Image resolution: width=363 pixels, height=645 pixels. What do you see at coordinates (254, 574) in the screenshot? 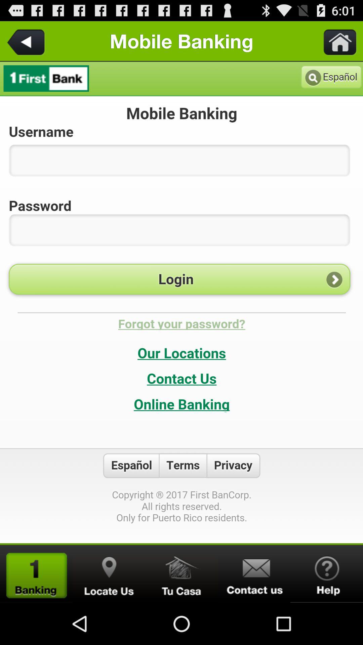
I see `send message` at bounding box center [254, 574].